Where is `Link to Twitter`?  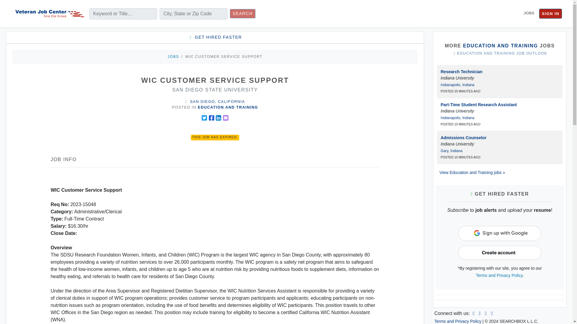 Link to Twitter is located at coordinates (486, 313).